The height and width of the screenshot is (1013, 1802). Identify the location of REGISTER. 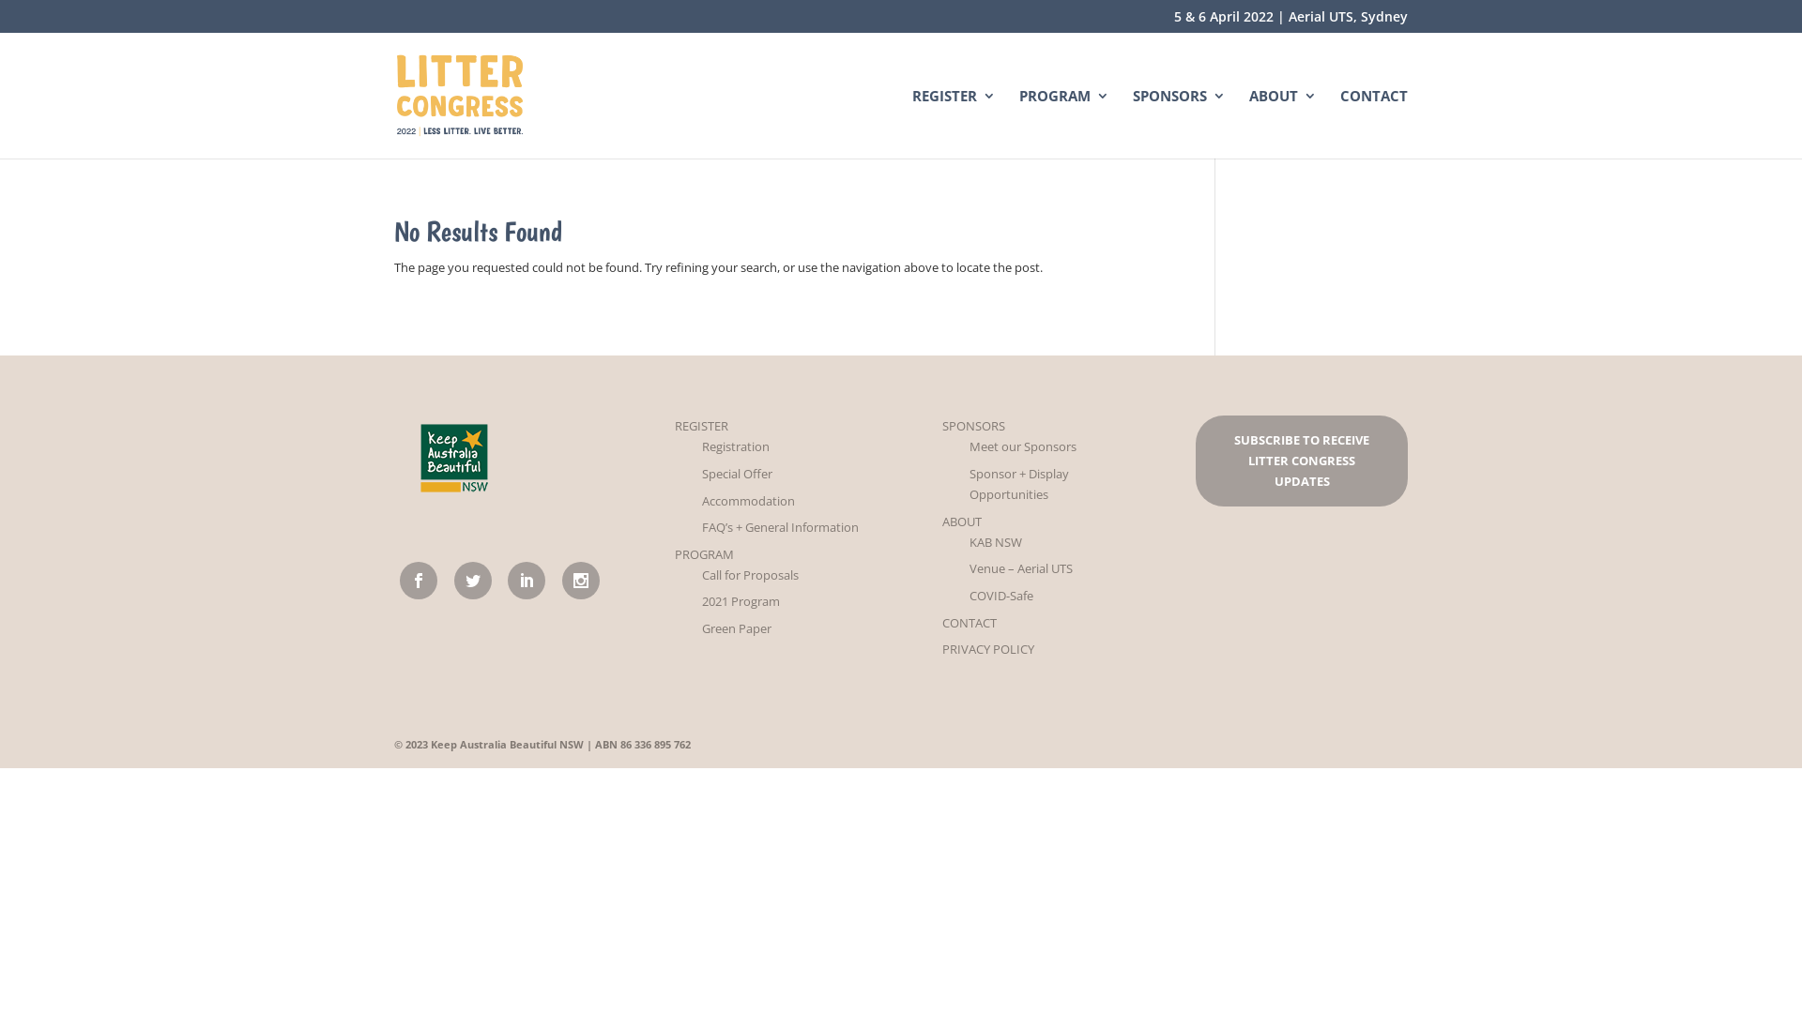
(702, 426).